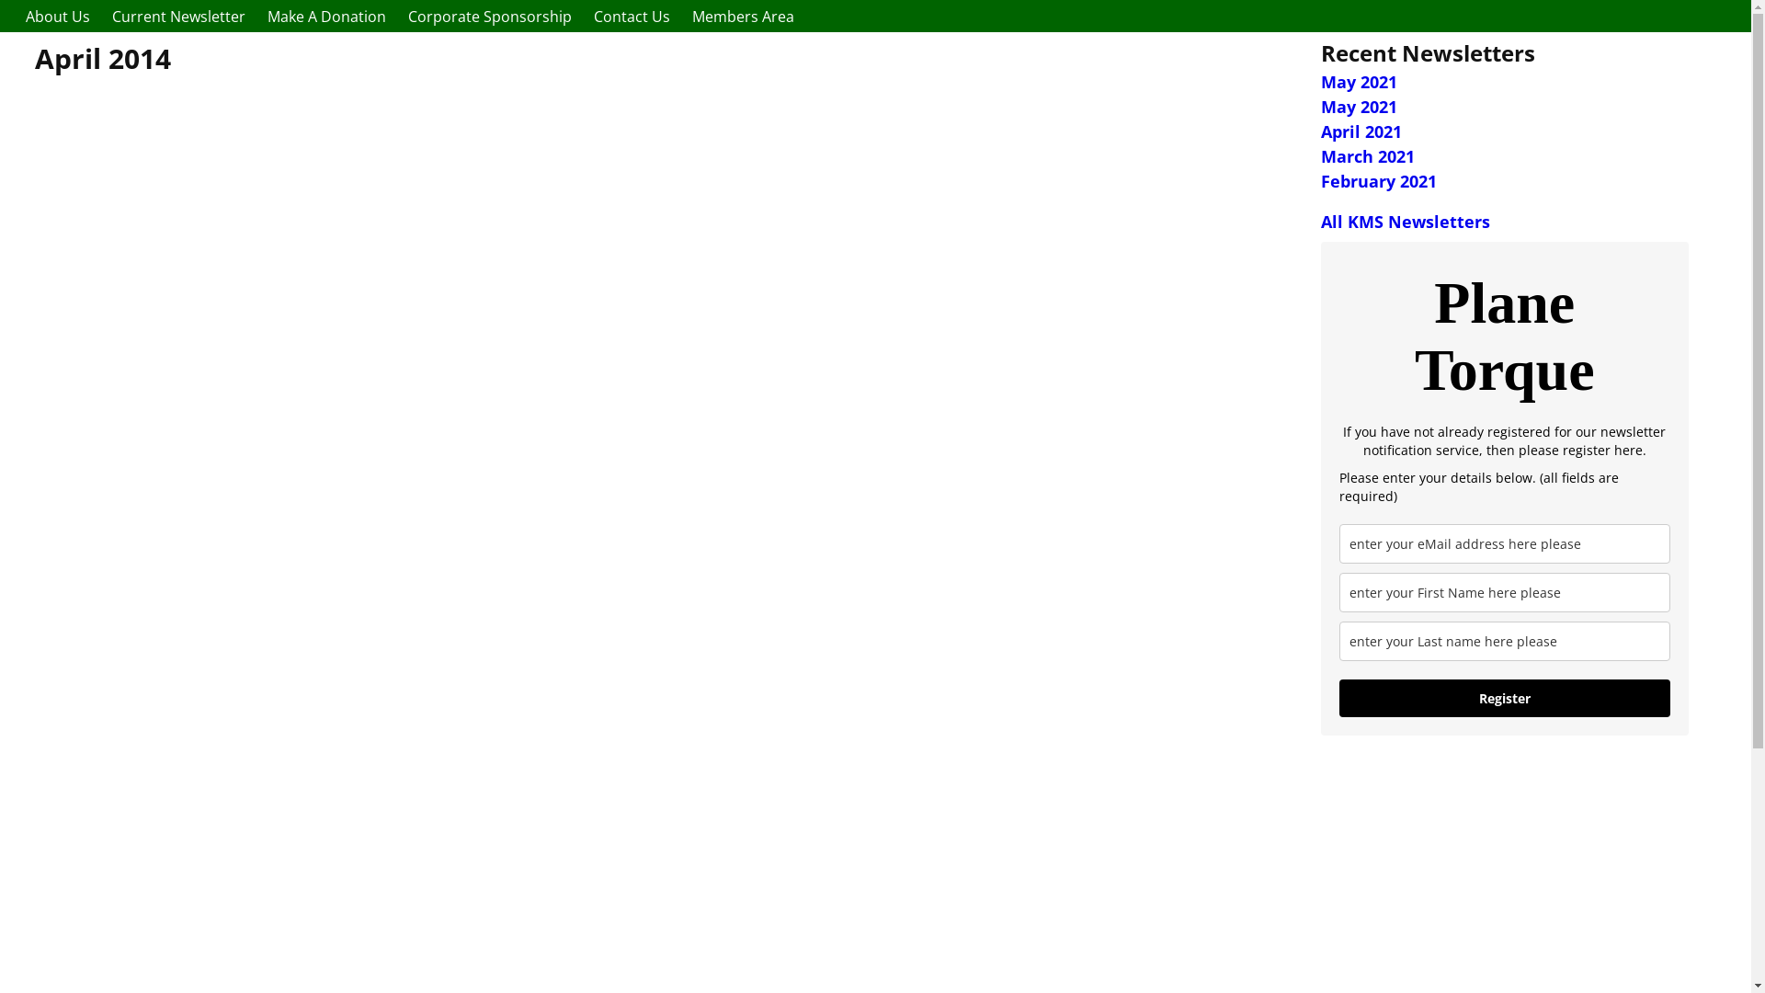 The height and width of the screenshot is (993, 1765). Describe the element at coordinates (1368, 156) in the screenshot. I see `March 2021` at that location.